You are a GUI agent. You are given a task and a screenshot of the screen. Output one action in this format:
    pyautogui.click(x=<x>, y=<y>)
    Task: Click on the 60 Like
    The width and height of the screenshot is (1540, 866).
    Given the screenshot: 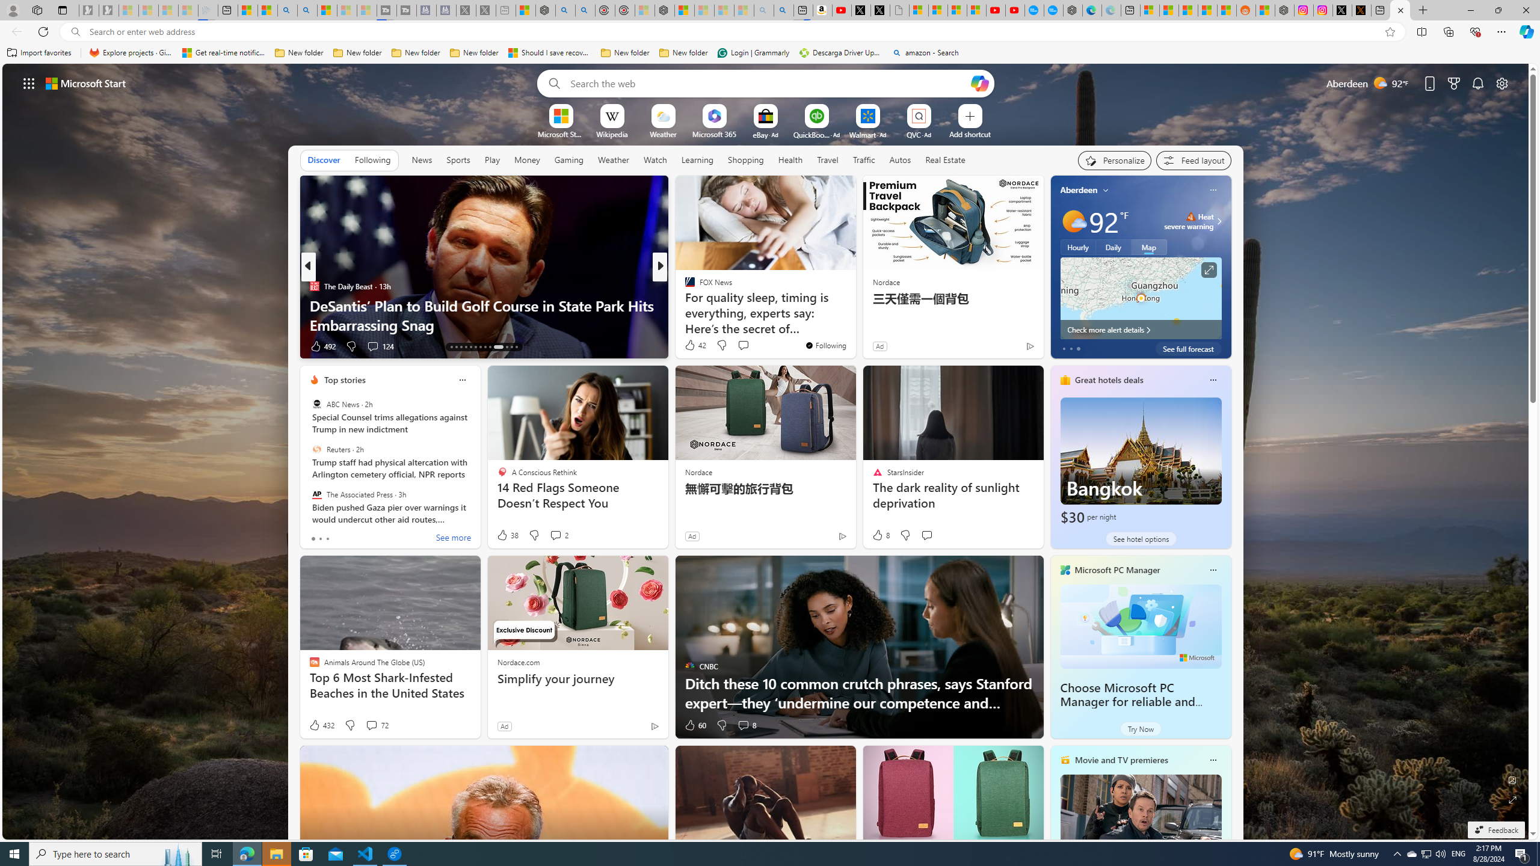 What is the action you would take?
    pyautogui.click(x=695, y=725)
    